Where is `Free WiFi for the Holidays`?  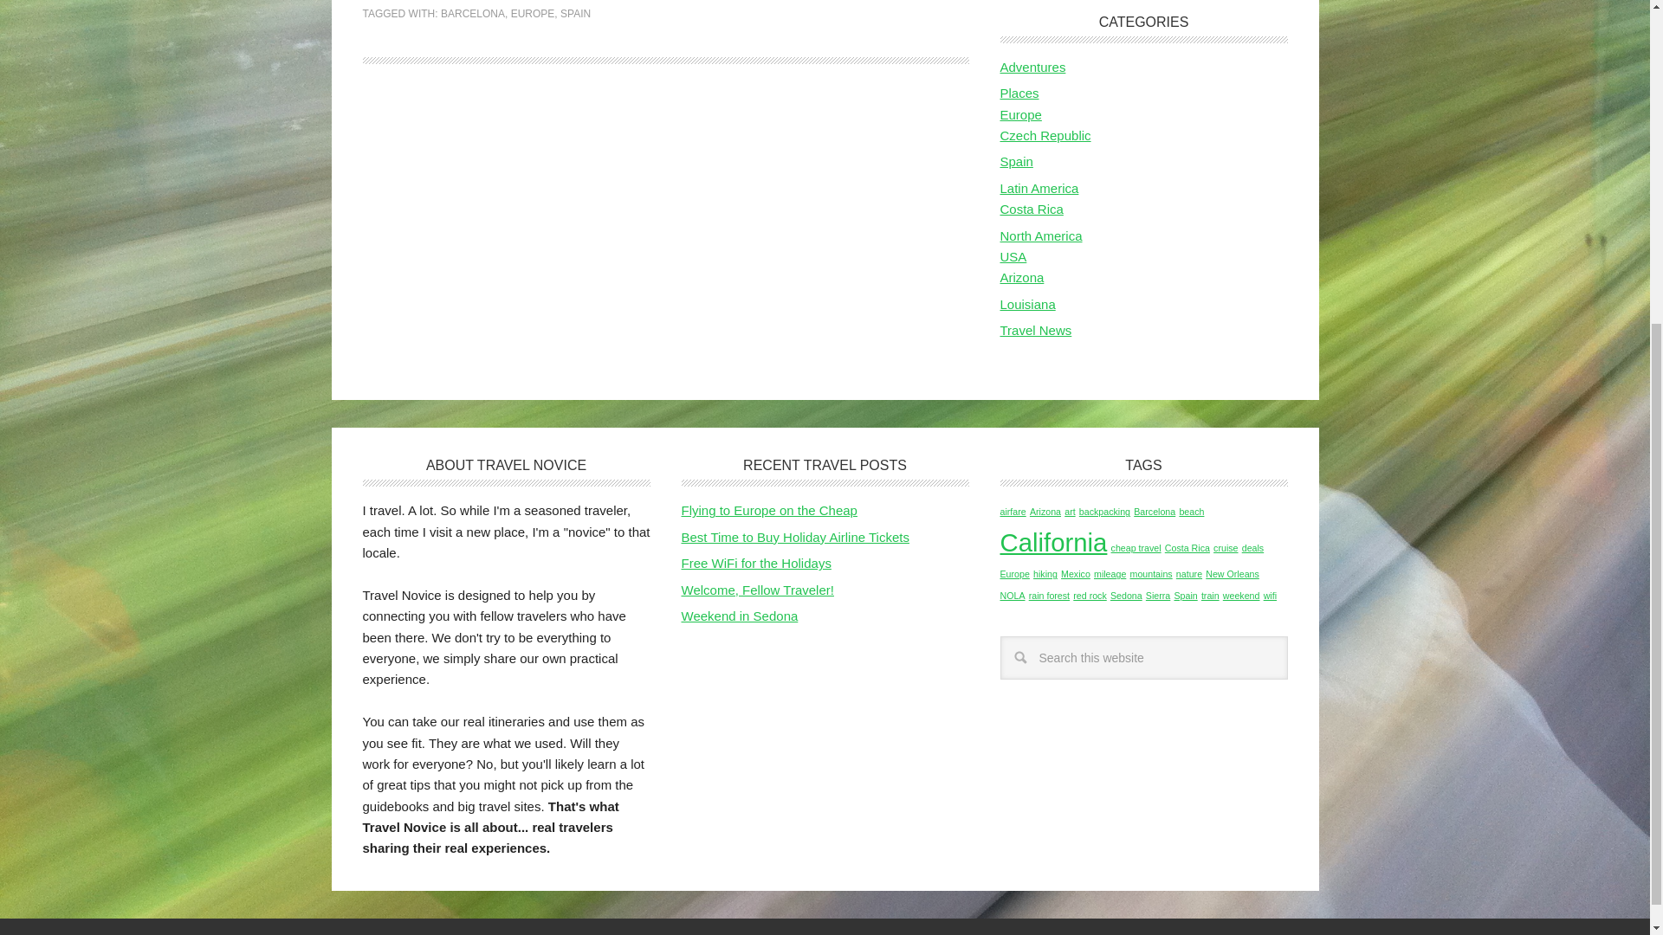 Free WiFi for the Holidays is located at coordinates (755, 563).